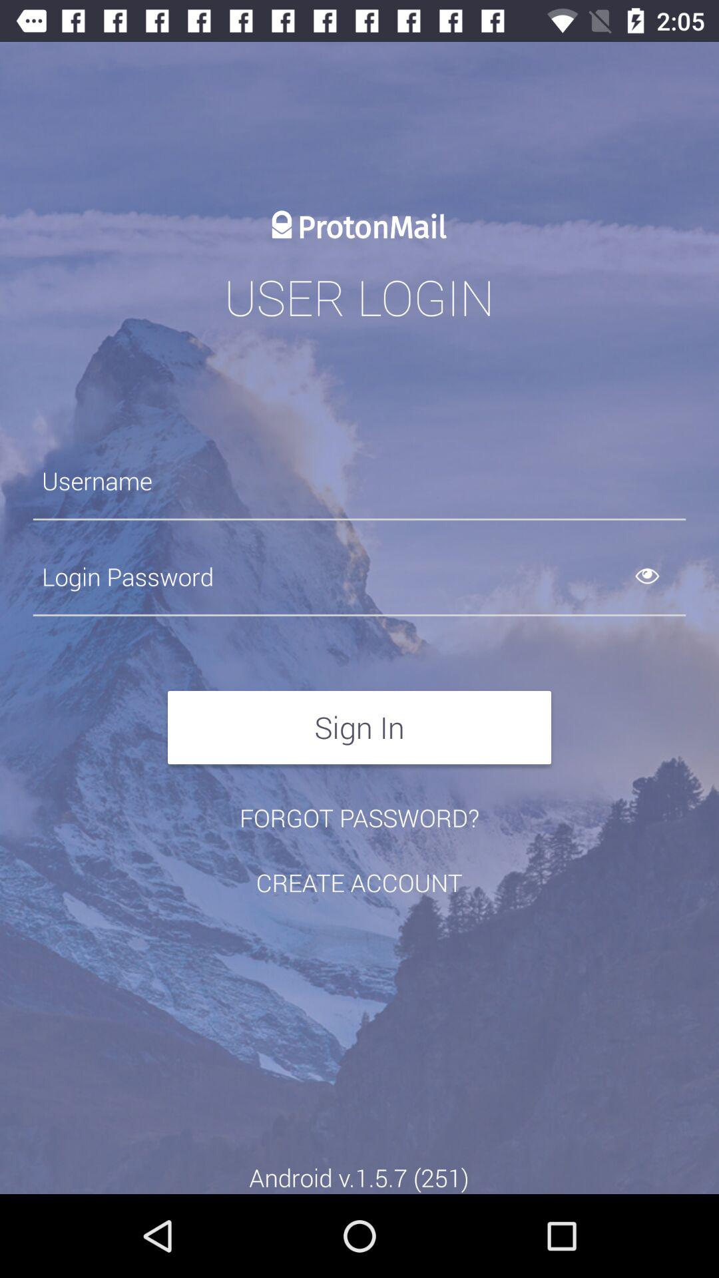 Image resolution: width=719 pixels, height=1278 pixels. What do you see at coordinates (663, 576) in the screenshot?
I see `see typed password` at bounding box center [663, 576].